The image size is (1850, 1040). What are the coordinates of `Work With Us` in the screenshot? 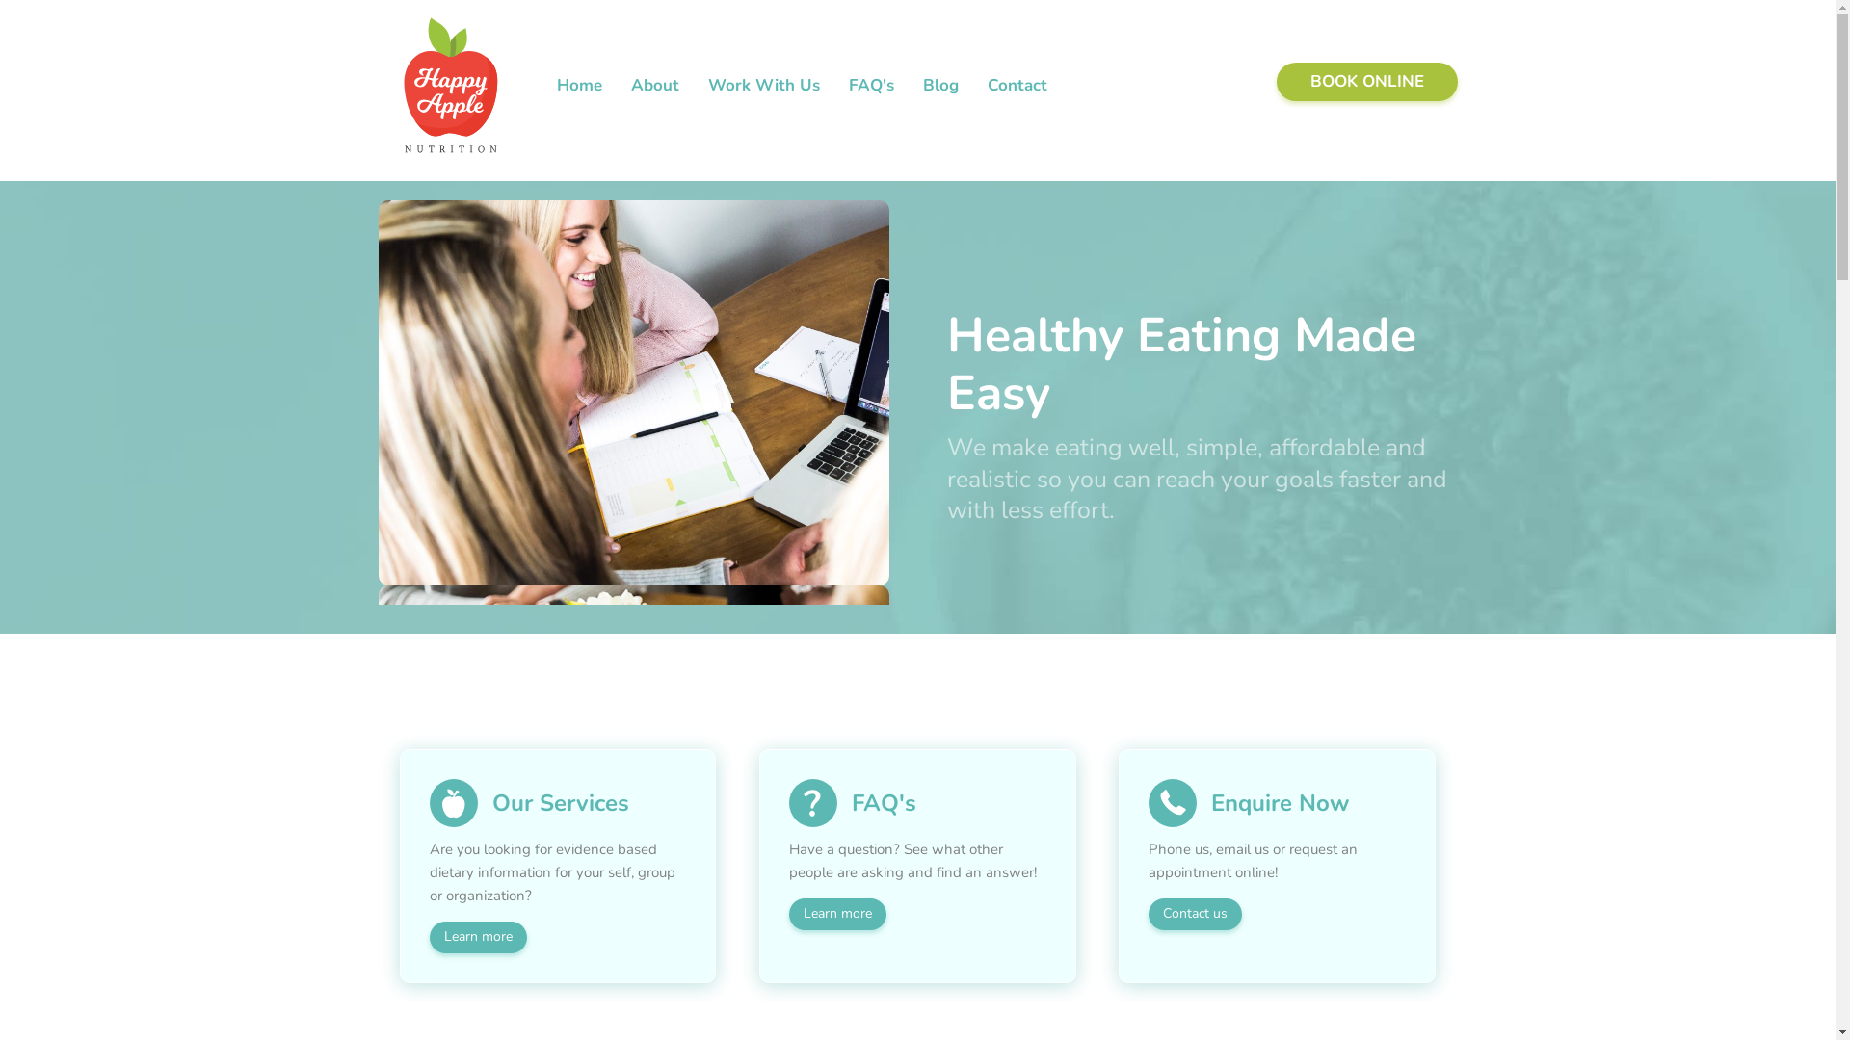 It's located at (764, 85).